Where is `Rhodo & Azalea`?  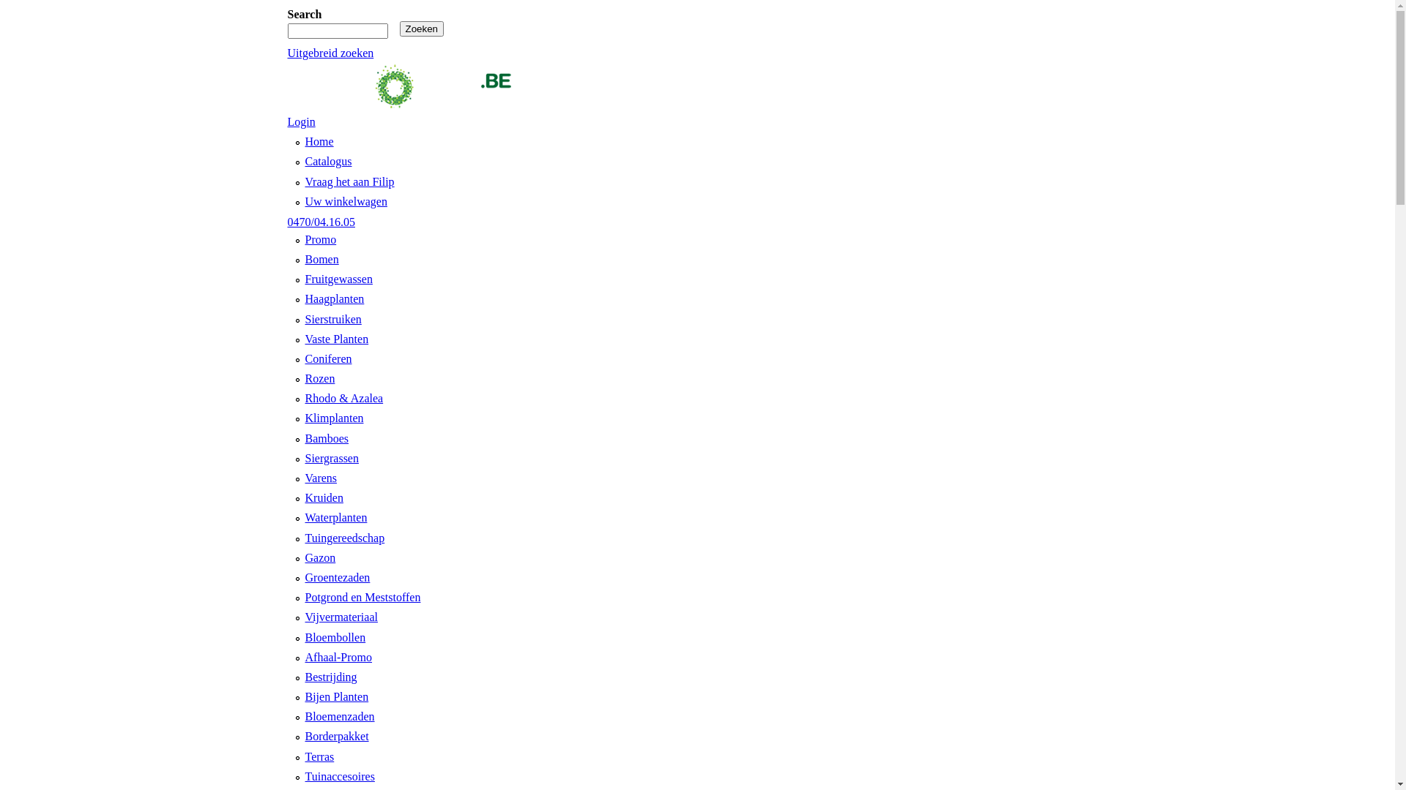
Rhodo & Azalea is located at coordinates (344, 398).